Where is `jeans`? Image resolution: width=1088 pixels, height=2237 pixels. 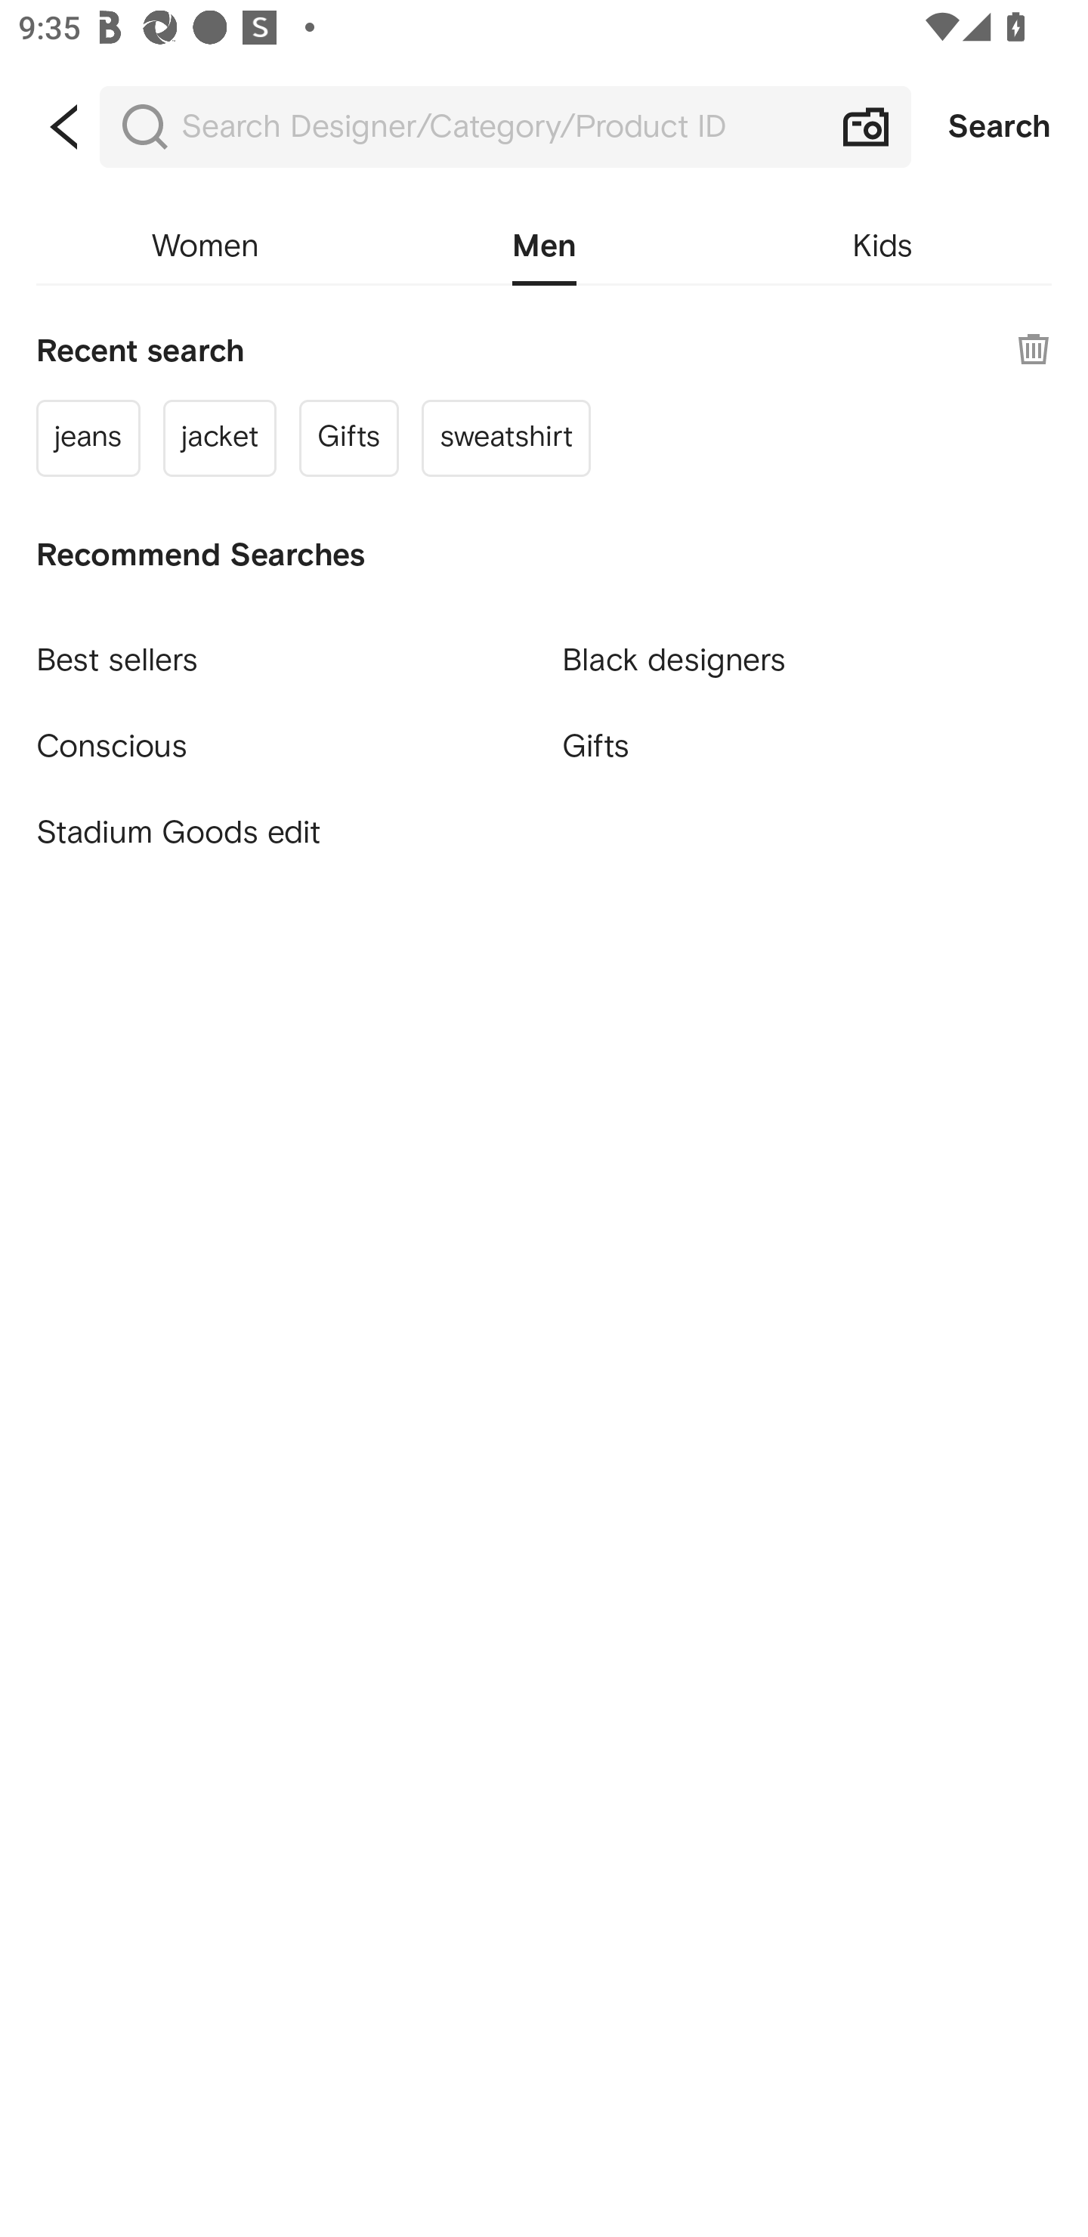
jeans is located at coordinates (88, 437).